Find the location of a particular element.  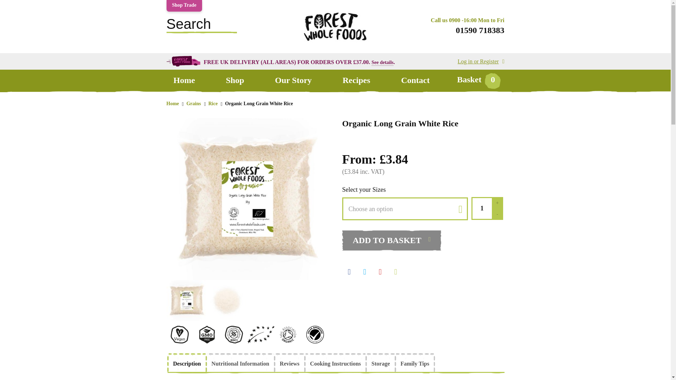

Shop Trade is located at coordinates (184, 6).